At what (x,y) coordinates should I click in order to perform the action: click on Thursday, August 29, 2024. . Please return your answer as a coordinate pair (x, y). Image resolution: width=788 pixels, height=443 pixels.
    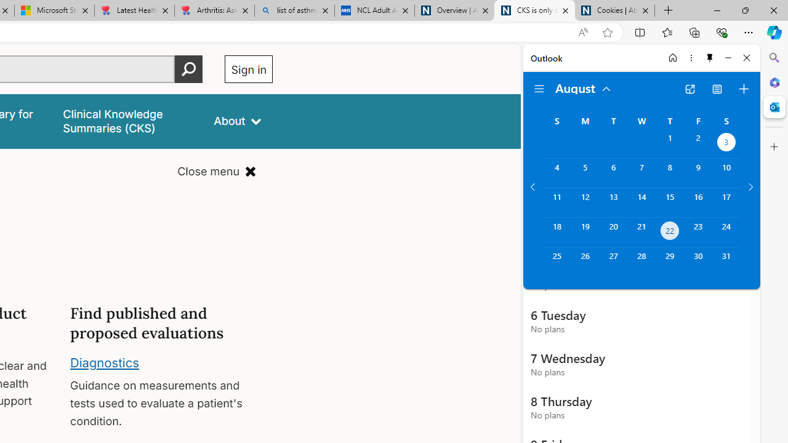
    Looking at the image, I should click on (670, 262).